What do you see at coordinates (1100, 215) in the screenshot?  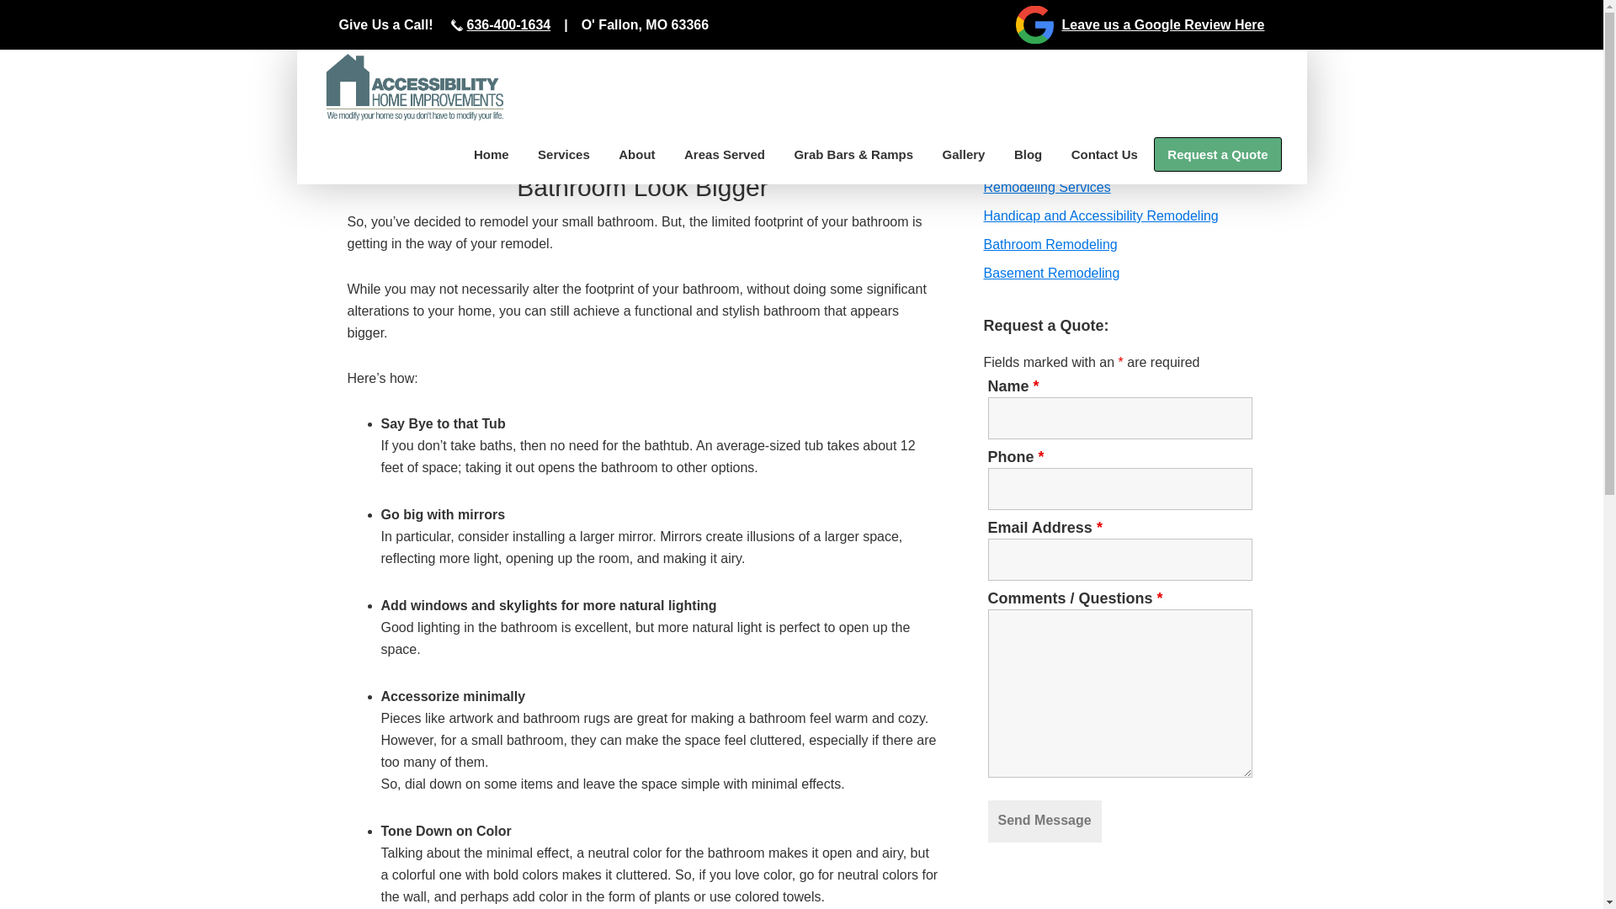 I see `Handicap and Accessibility Remodeling` at bounding box center [1100, 215].